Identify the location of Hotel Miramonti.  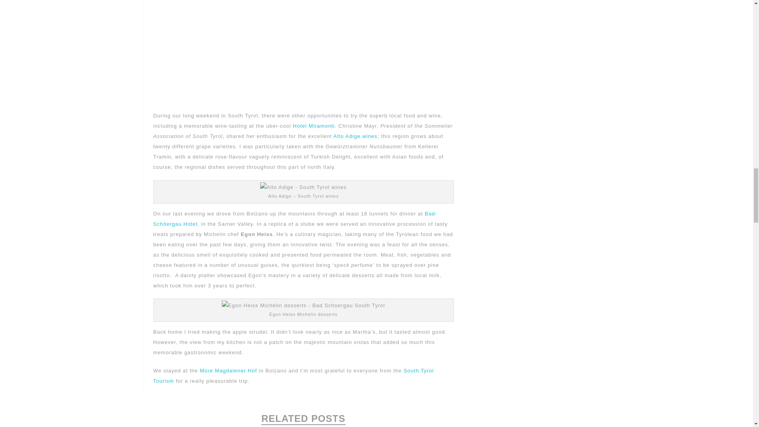
(314, 126).